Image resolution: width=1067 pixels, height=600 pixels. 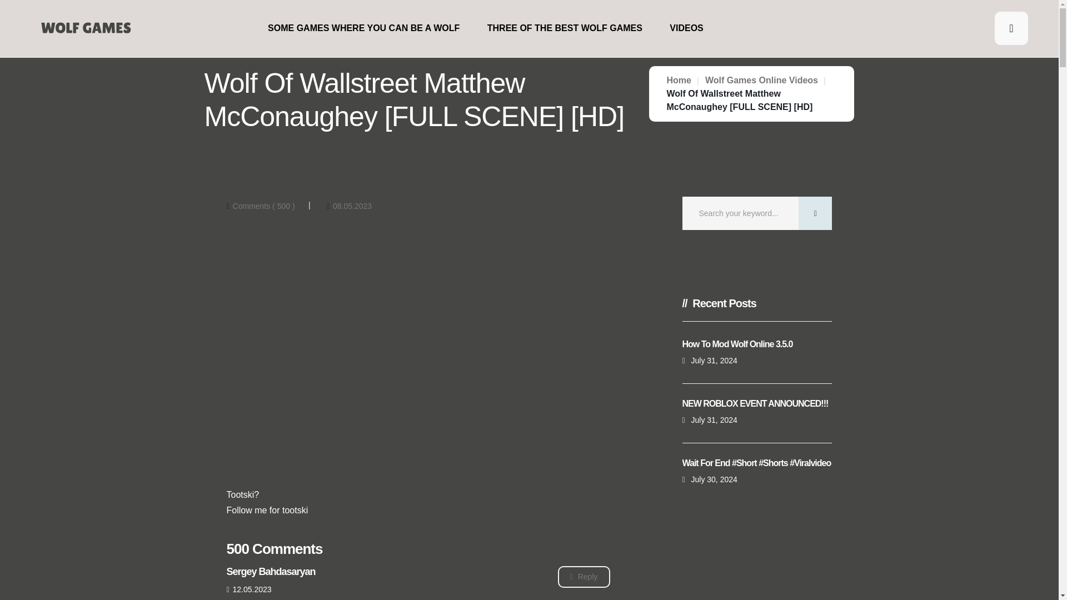 I want to click on Reply, so click(x=584, y=577).